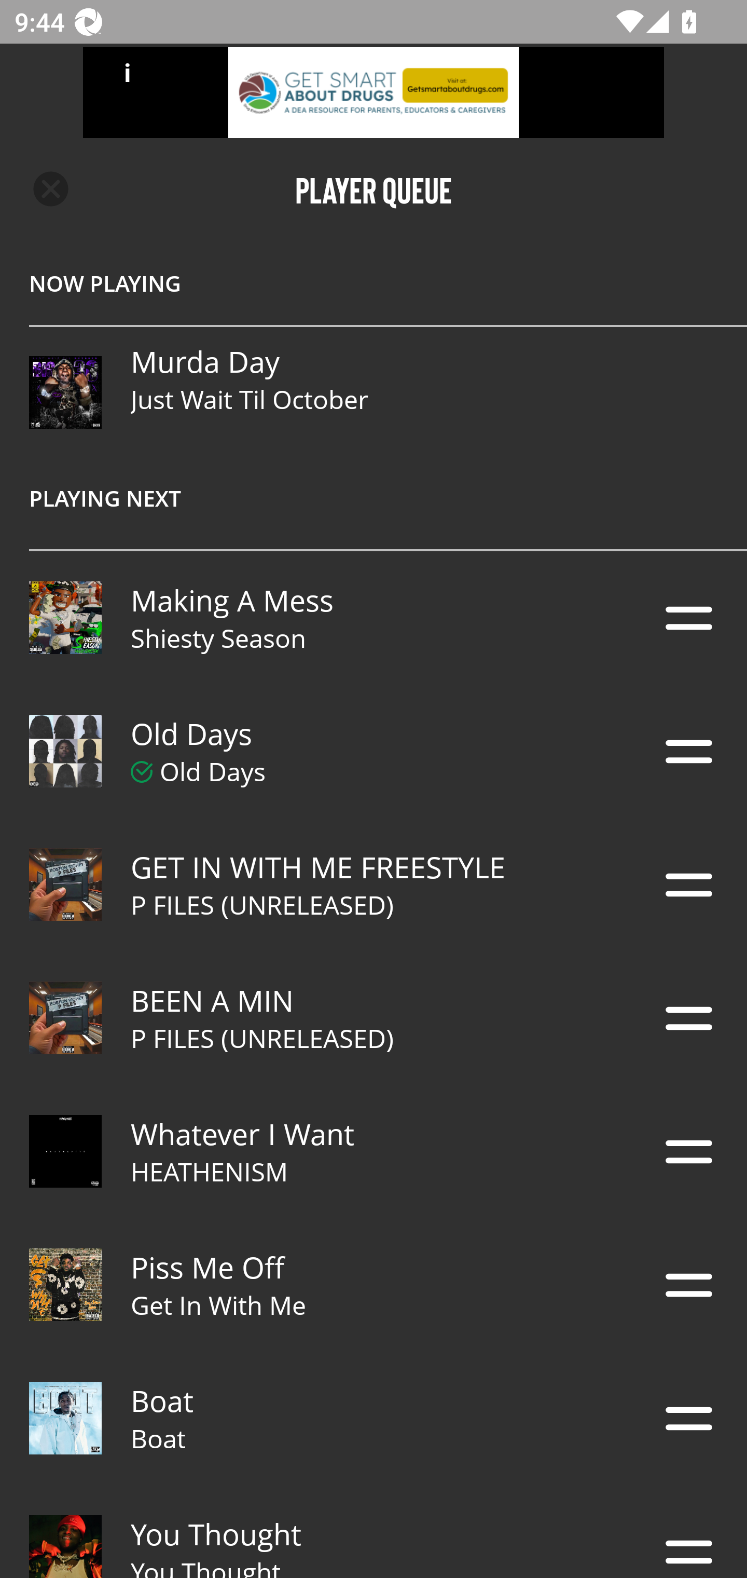 The height and width of the screenshot is (1578, 747). Describe the element at coordinates (374, 1418) in the screenshot. I see `Description Boat Boat Description` at that location.